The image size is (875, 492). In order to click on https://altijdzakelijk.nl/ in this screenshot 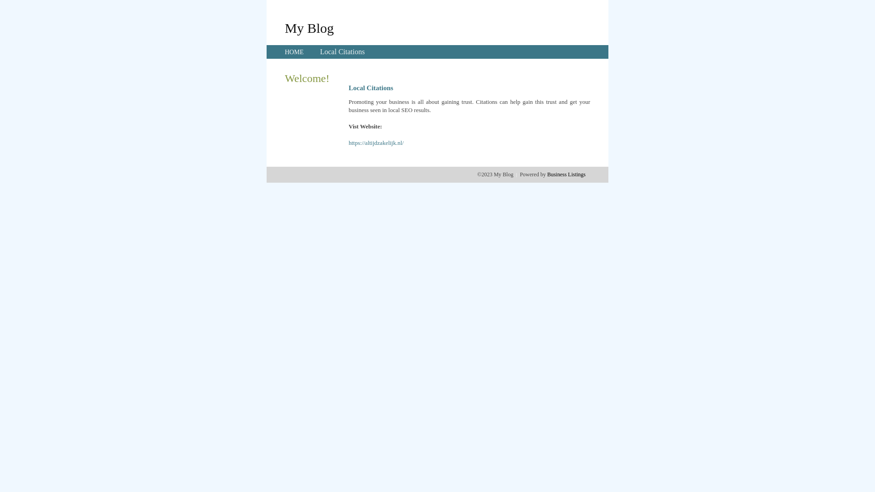, I will do `click(376, 143)`.